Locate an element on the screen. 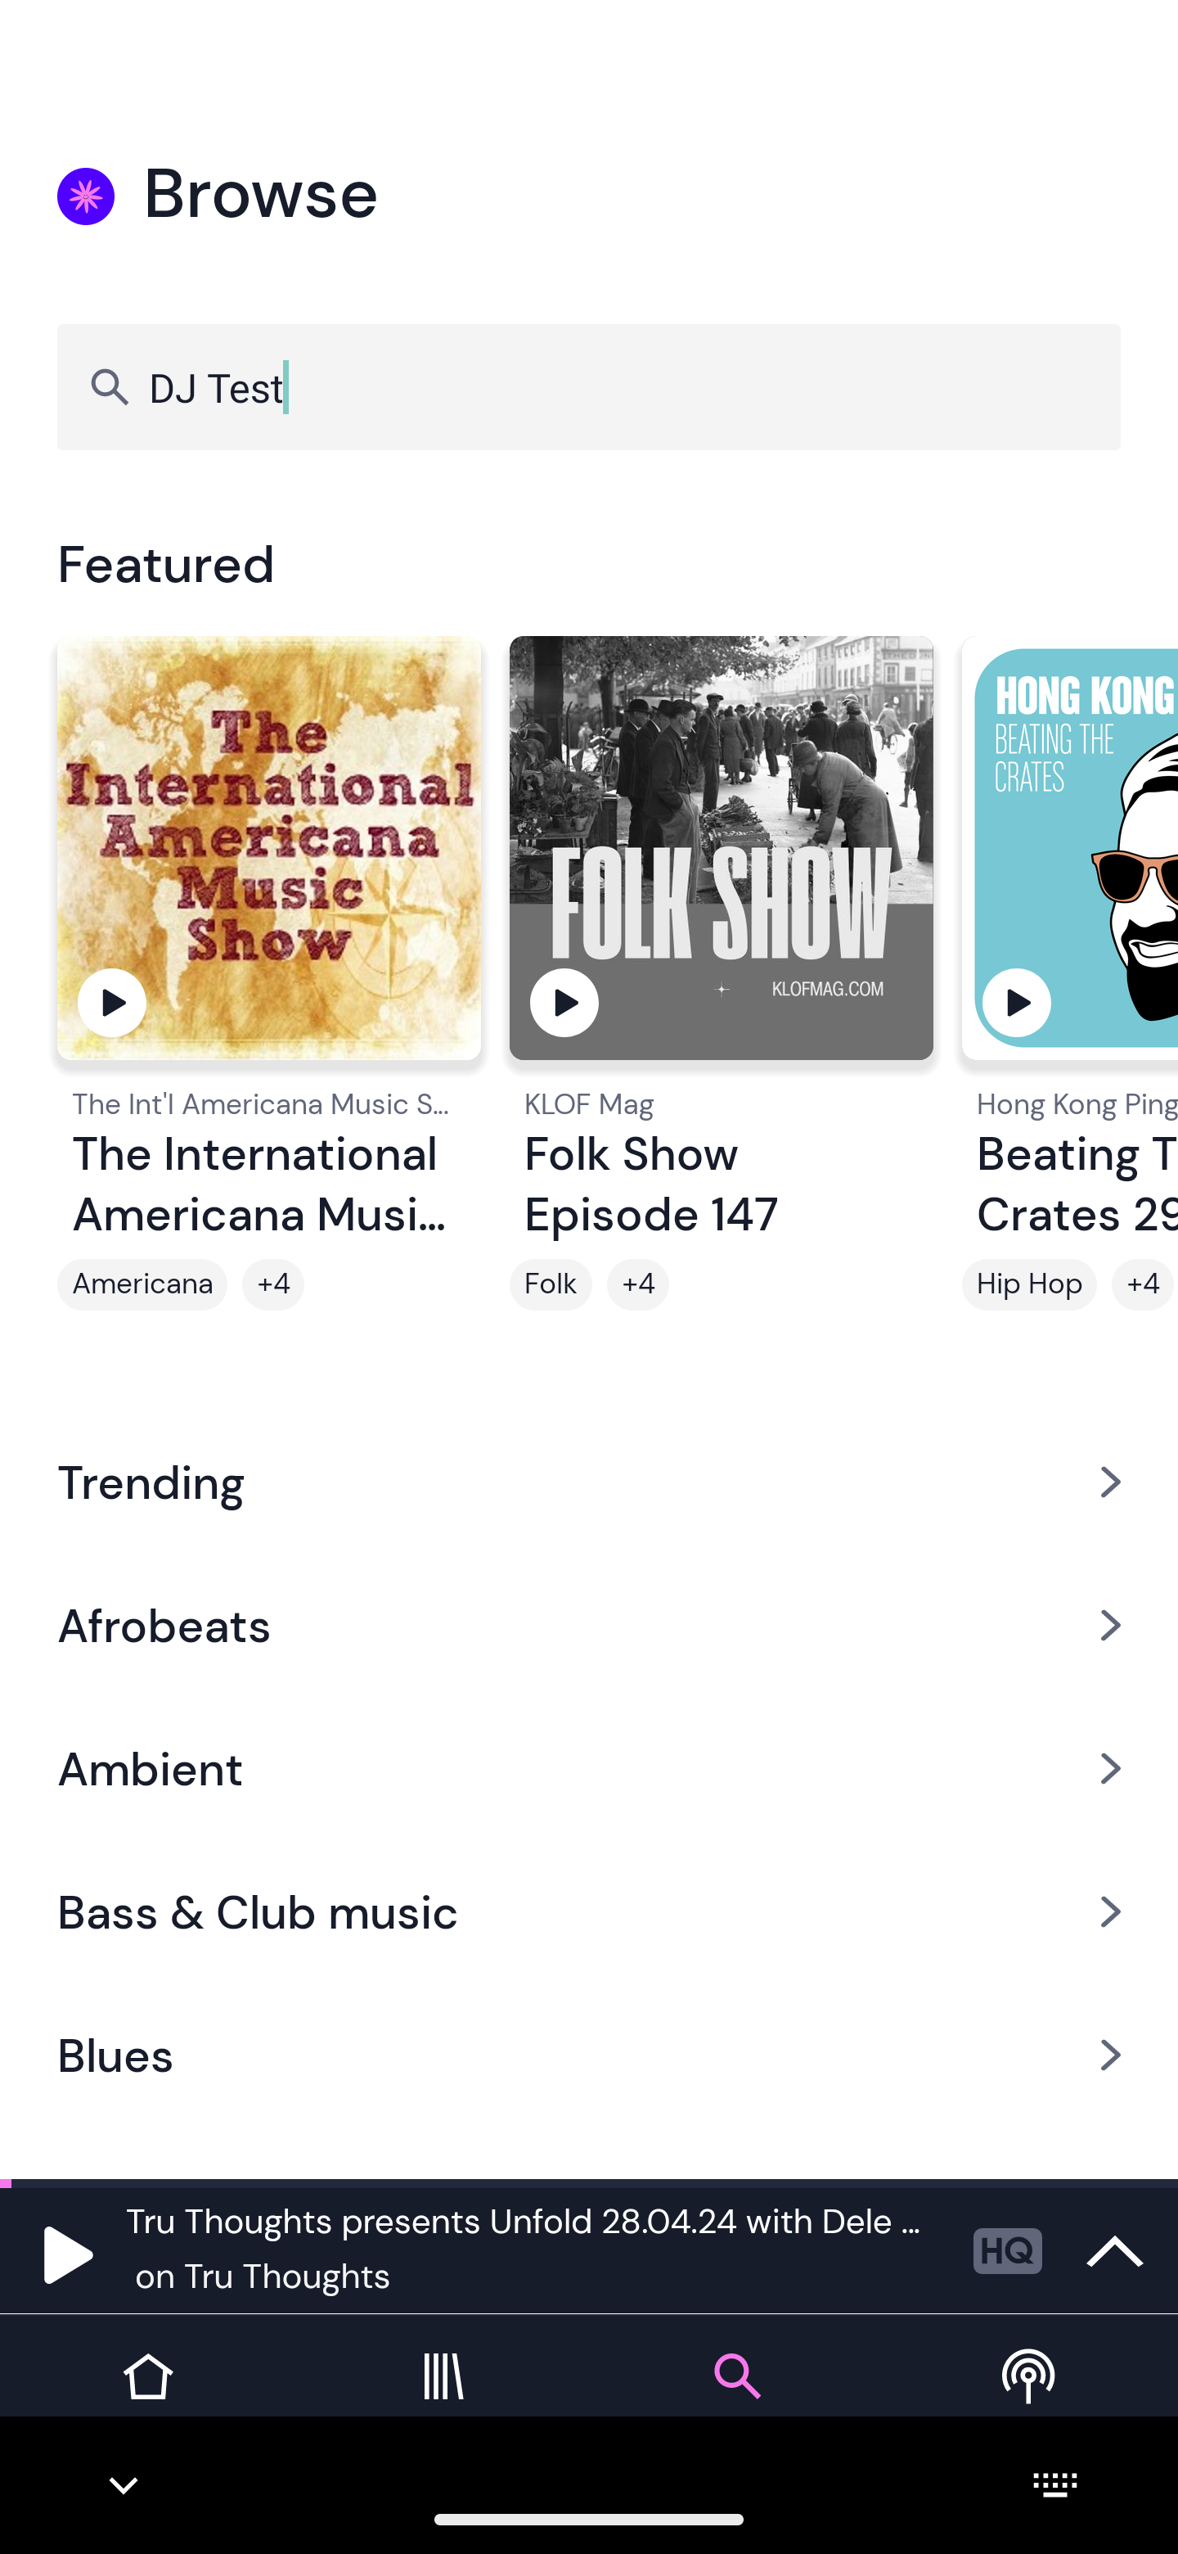 The height and width of the screenshot is (2554, 1178). Ambient is located at coordinates (589, 1768).